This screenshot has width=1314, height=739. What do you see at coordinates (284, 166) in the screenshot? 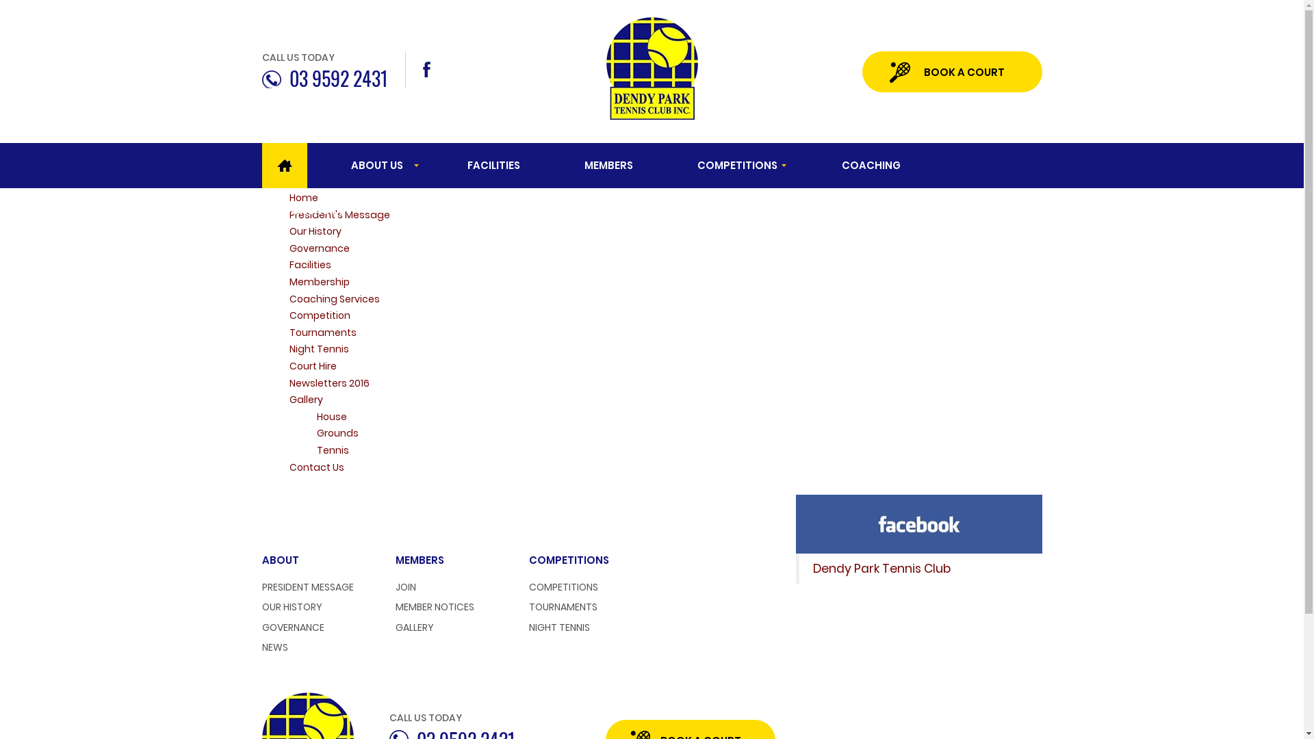
I see `HOME` at bounding box center [284, 166].